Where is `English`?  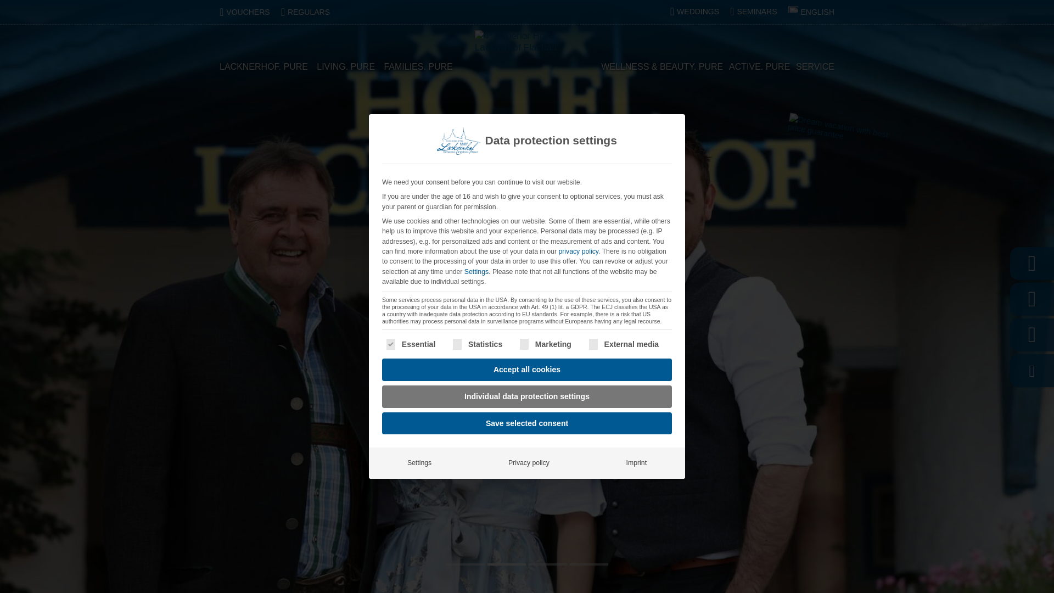
English is located at coordinates (811, 12).